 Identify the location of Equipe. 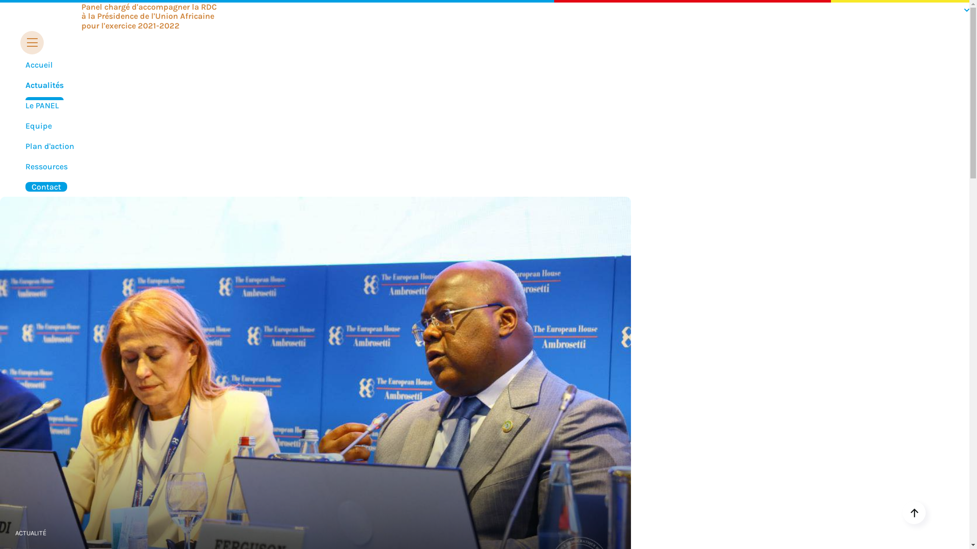
(39, 126).